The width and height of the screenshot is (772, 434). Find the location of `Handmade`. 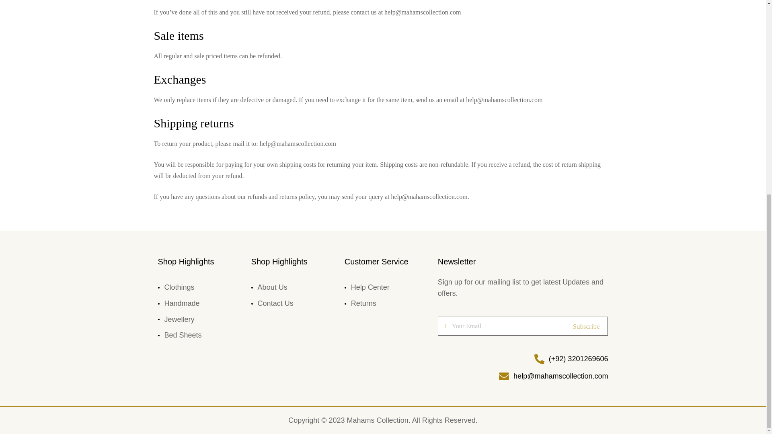

Handmade is located at coordinates (179, 304).